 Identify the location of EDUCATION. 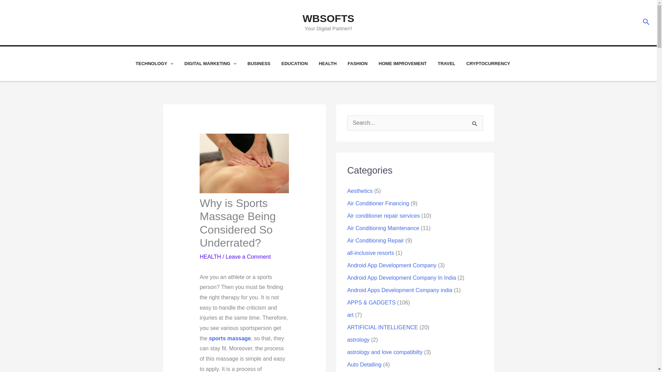
(300, 64).